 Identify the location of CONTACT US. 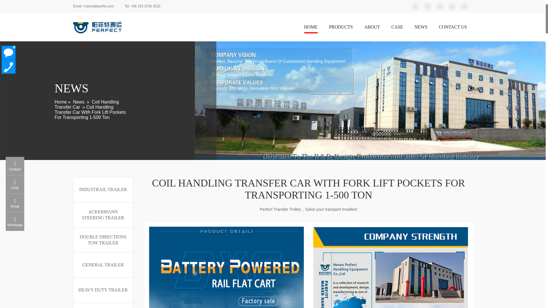
(453, 28).